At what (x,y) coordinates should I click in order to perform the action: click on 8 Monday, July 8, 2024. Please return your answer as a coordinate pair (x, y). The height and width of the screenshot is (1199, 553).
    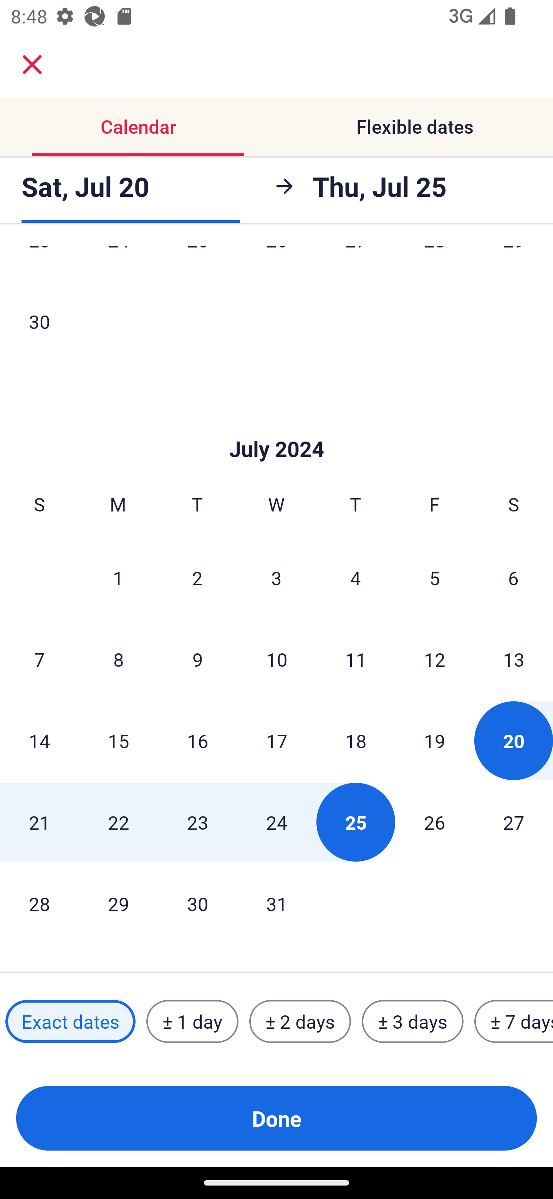
    Looking at the image, I should click on (118, 659).